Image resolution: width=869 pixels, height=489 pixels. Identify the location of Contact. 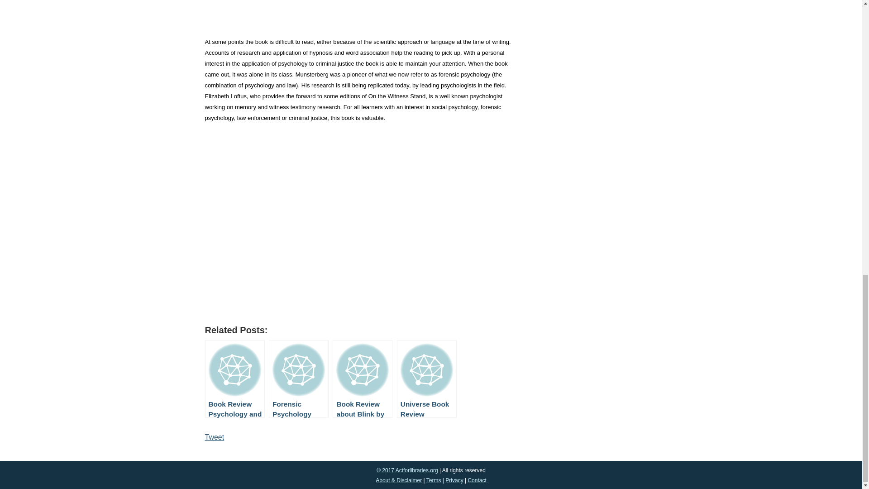
(476, 480).